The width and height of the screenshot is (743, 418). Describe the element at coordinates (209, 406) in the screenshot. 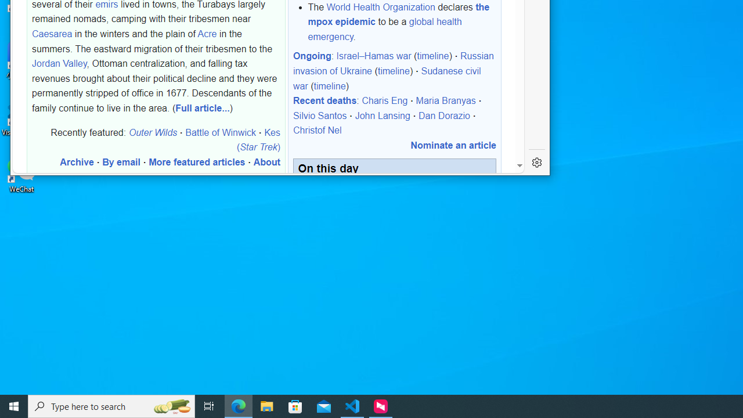

I see `Task View` at that location.